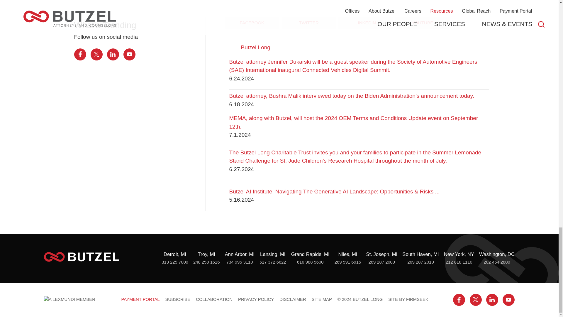 The image size is (563, 317). What do you see at coordinates (508, 300) in the screenshot?
I see `YouTube` at bounding box center [508, 300].